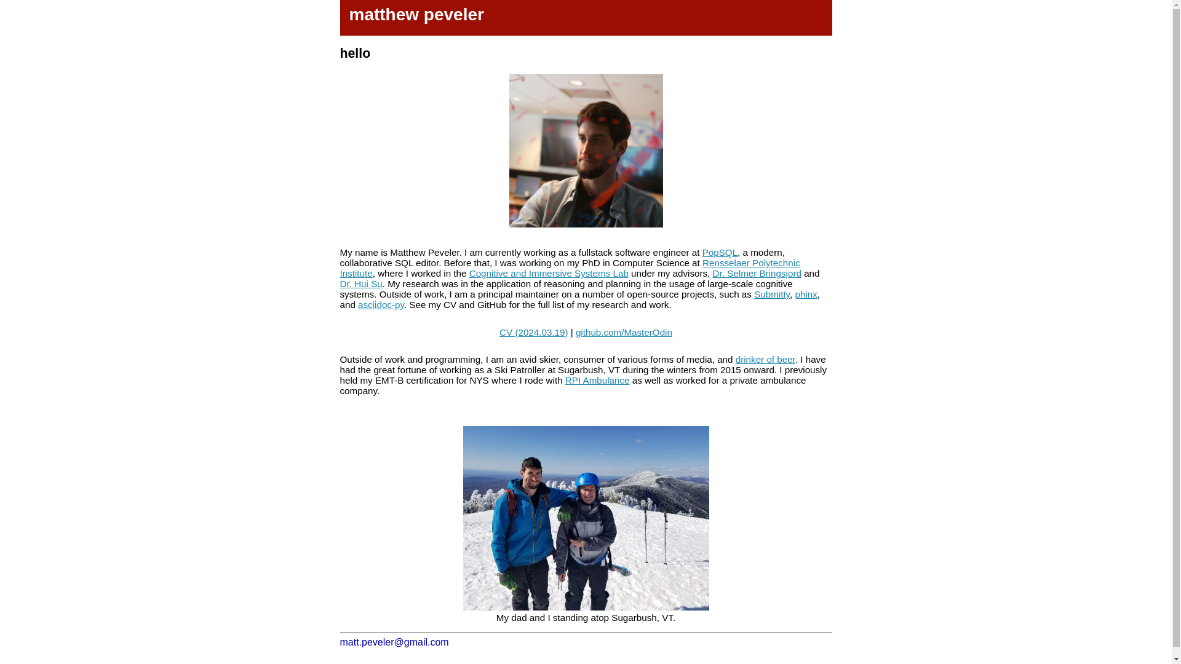 This screenshot has height=664, width=1181. What do you see at coordinates (380, 305) in the screenshot?
I see `asciidoc-py` at bounding box center [380, 305].